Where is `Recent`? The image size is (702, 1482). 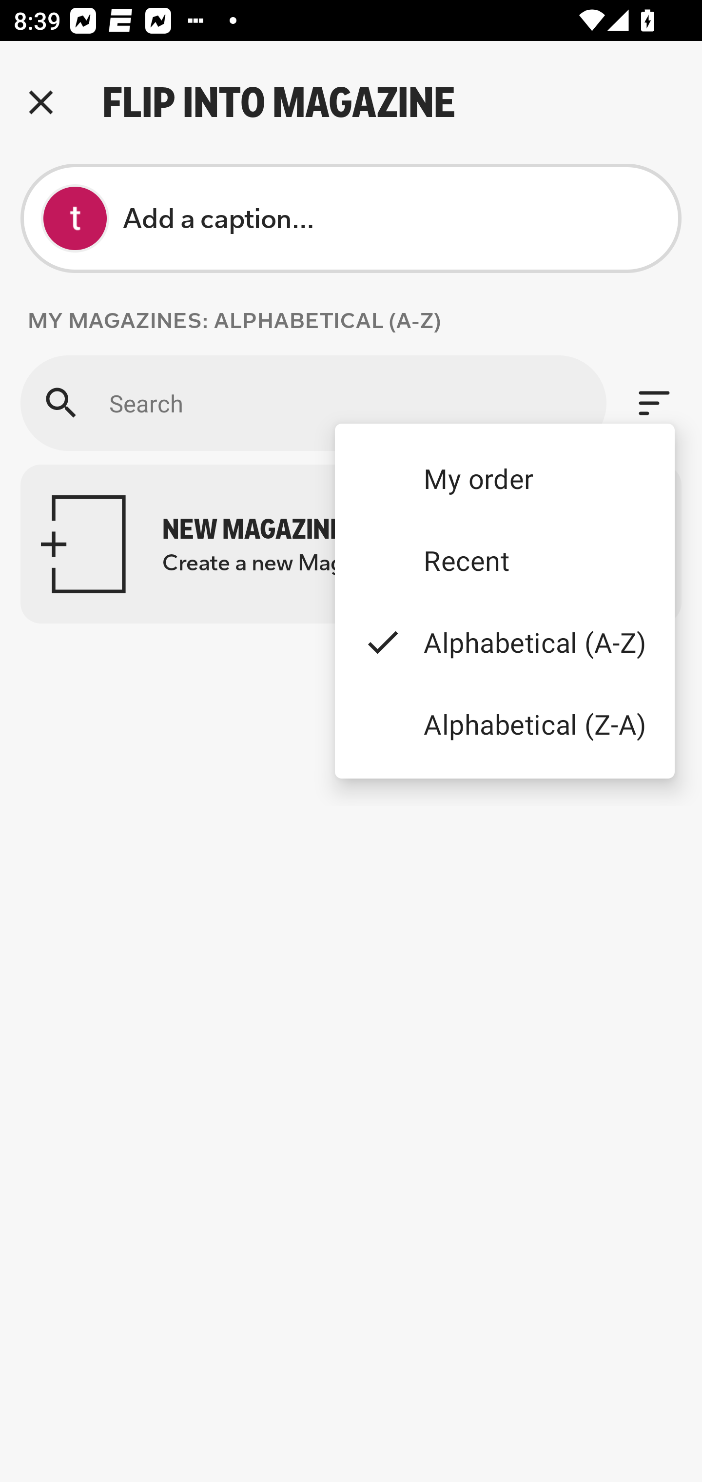
Recent is located at coordinates (504, 560).